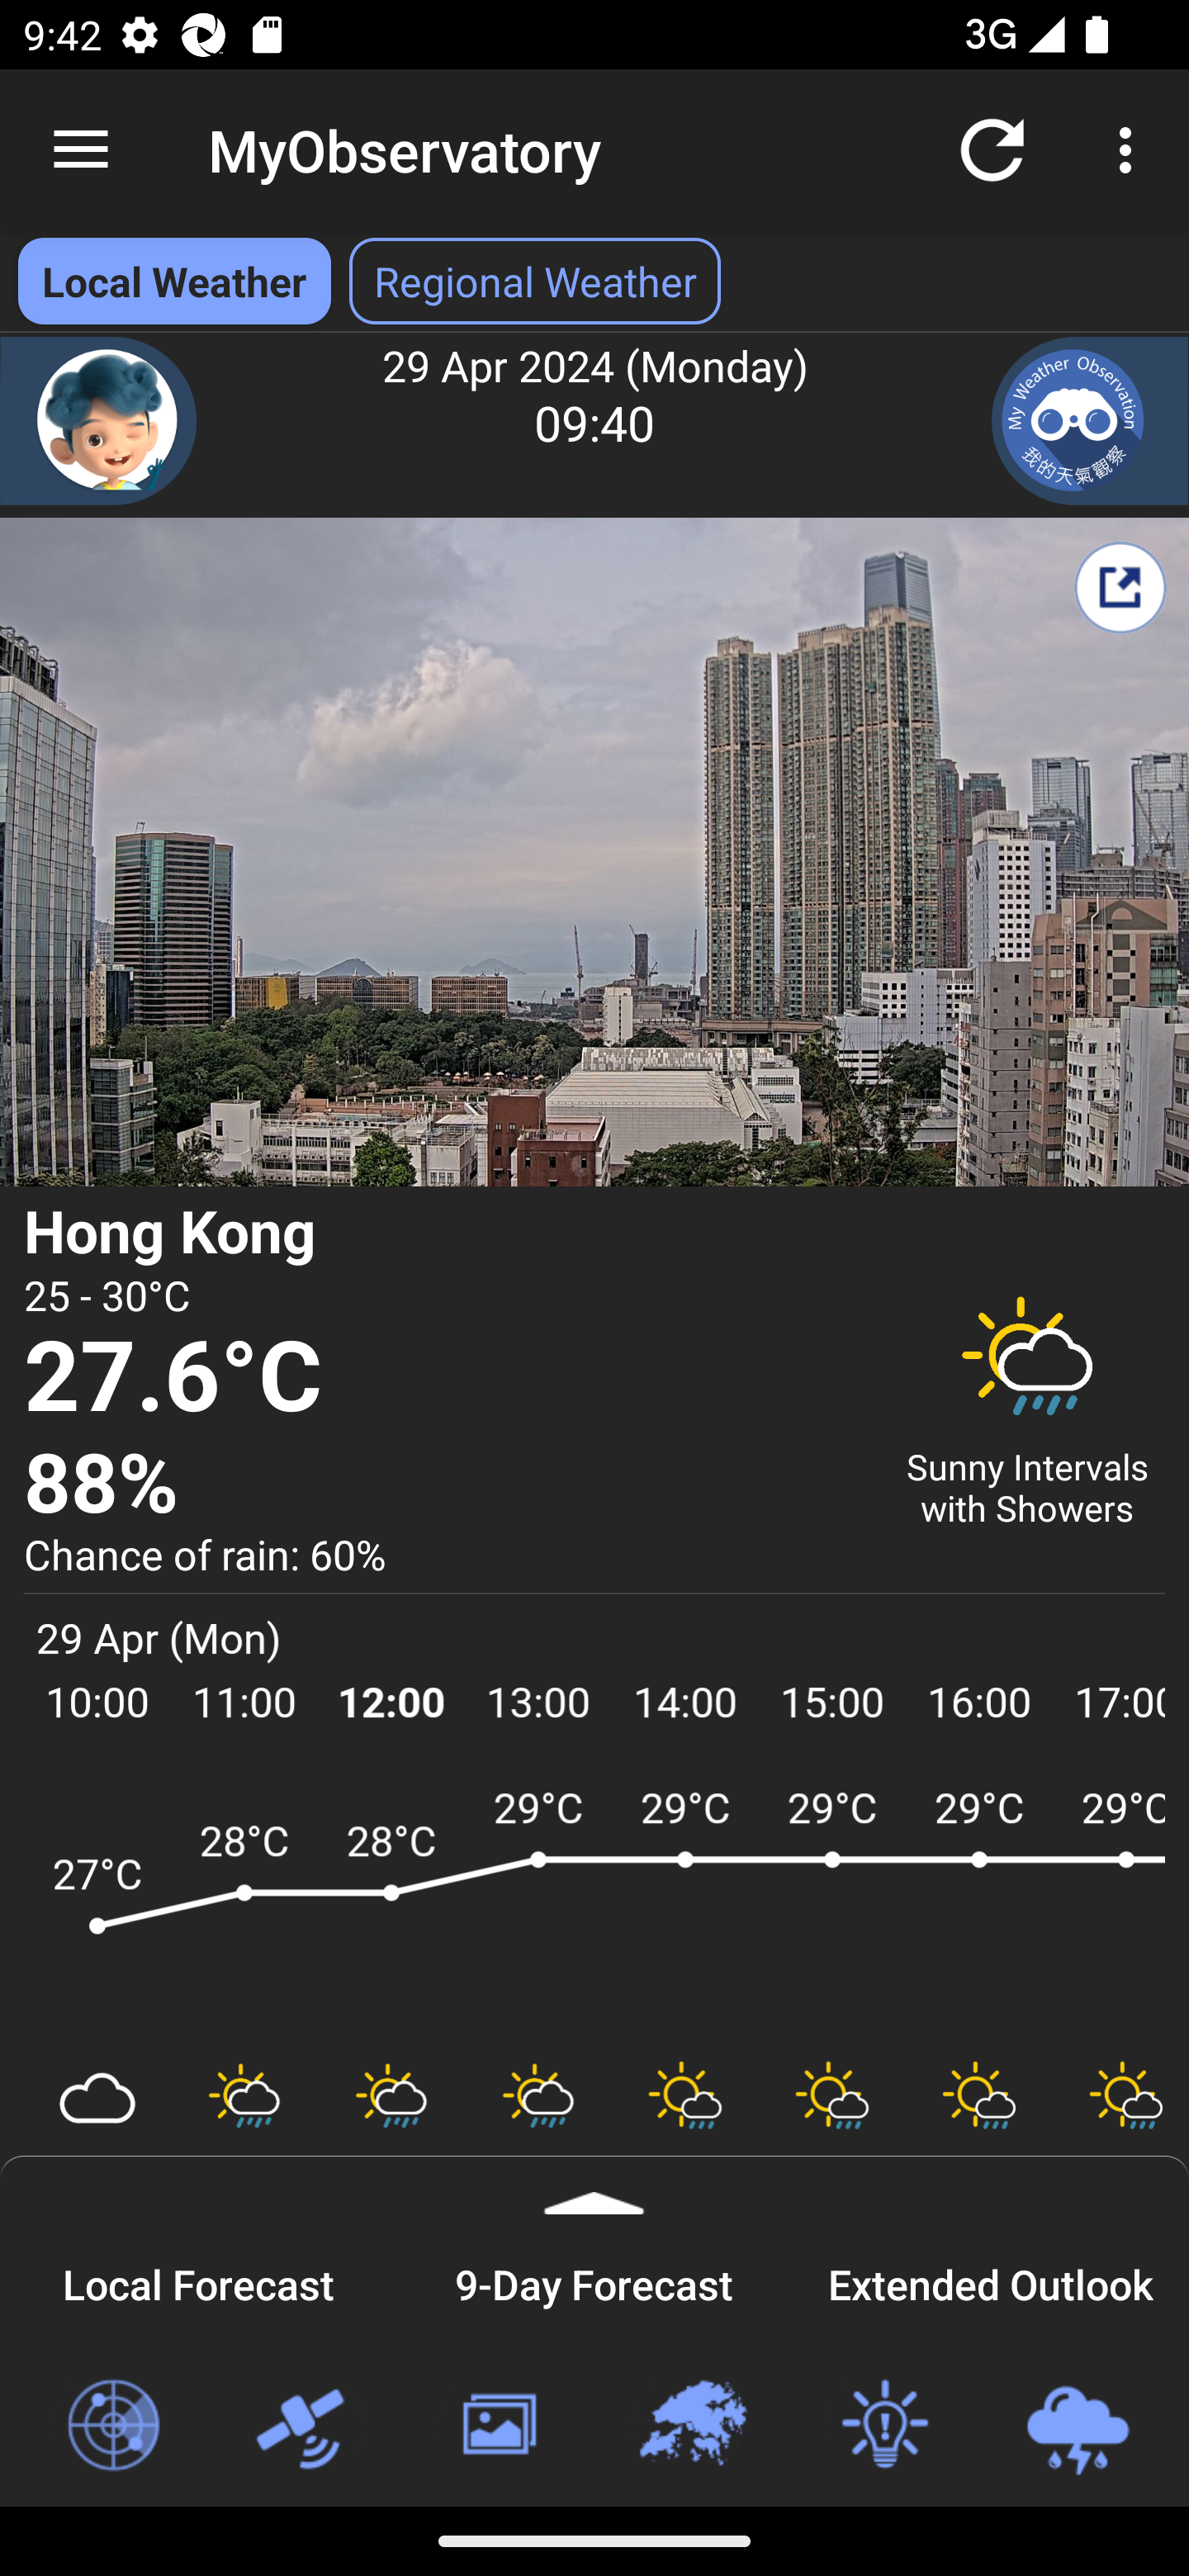 The image size is (1189, 2576). What do you see at coordinates (883, 2426) in the screenshot?
I see `Weather Tips` at bounding box center [883, 2426].